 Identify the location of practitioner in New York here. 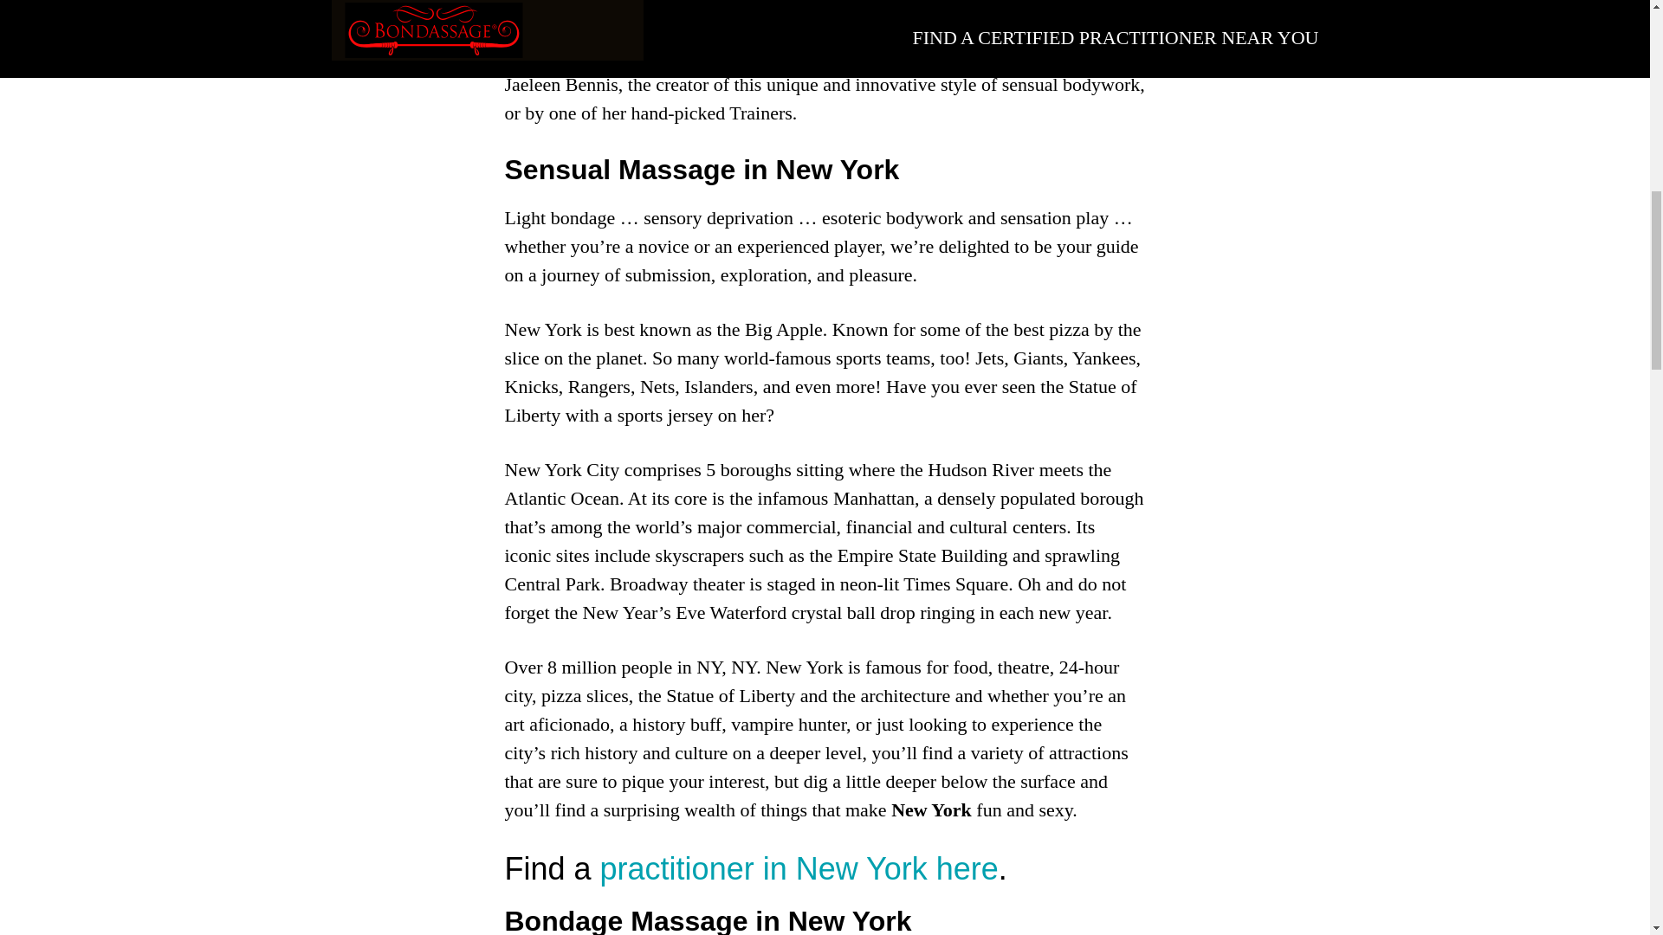
(795, 867).